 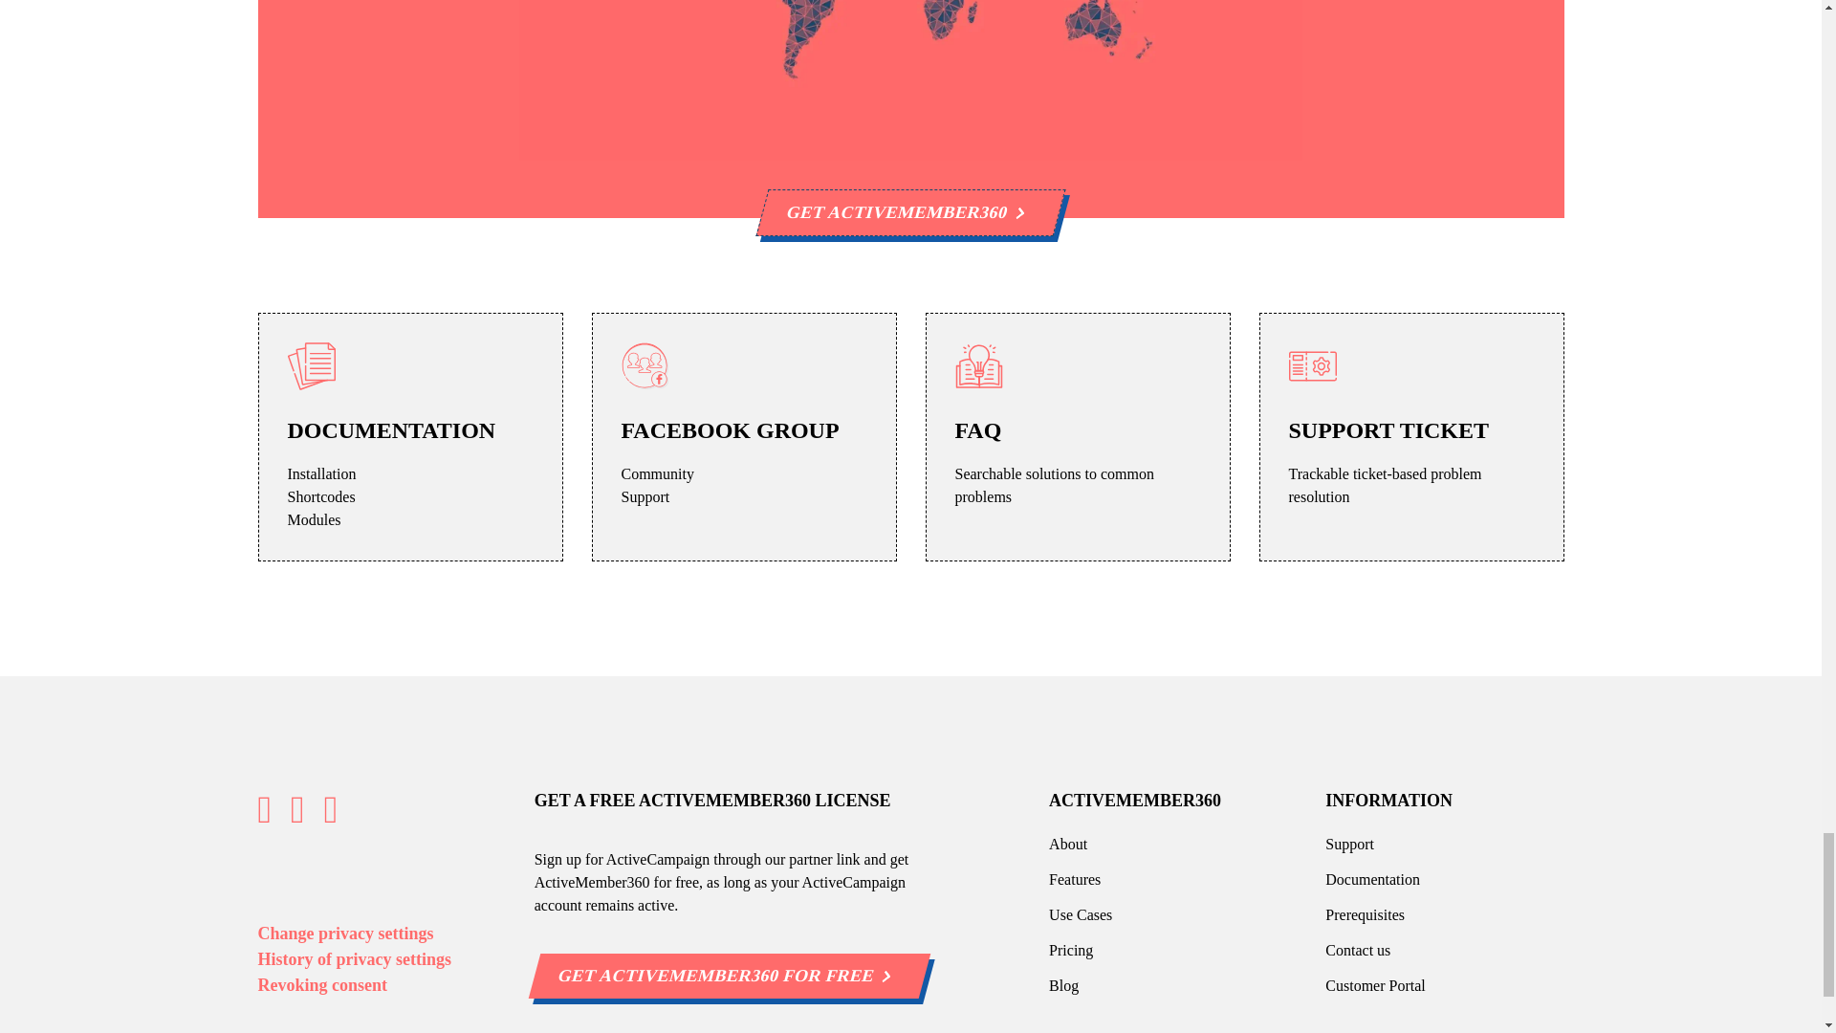 I want to click on Link in new Tab to Active Campaign, so click(x=723, y=976).